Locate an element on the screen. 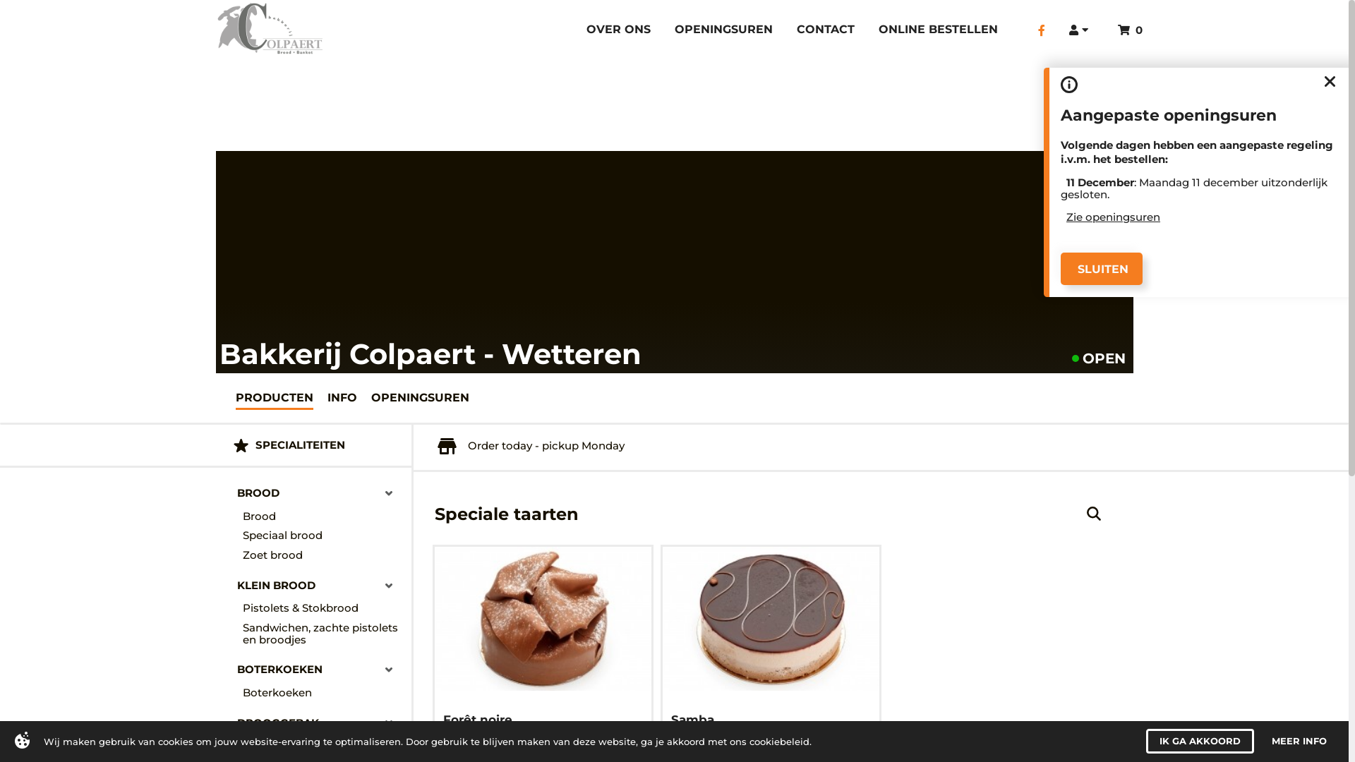 This screenshot has height=762, width=1355. Zie openingsuren is located at coordinates (1114, 217).